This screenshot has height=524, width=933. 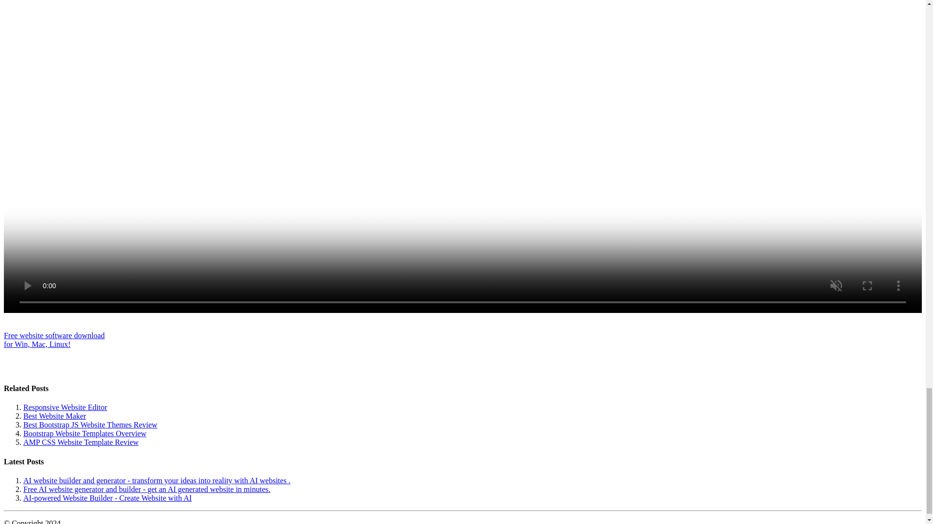 I want to click on Bootstrap Website Templates Overview, so click(x=85, y=433).